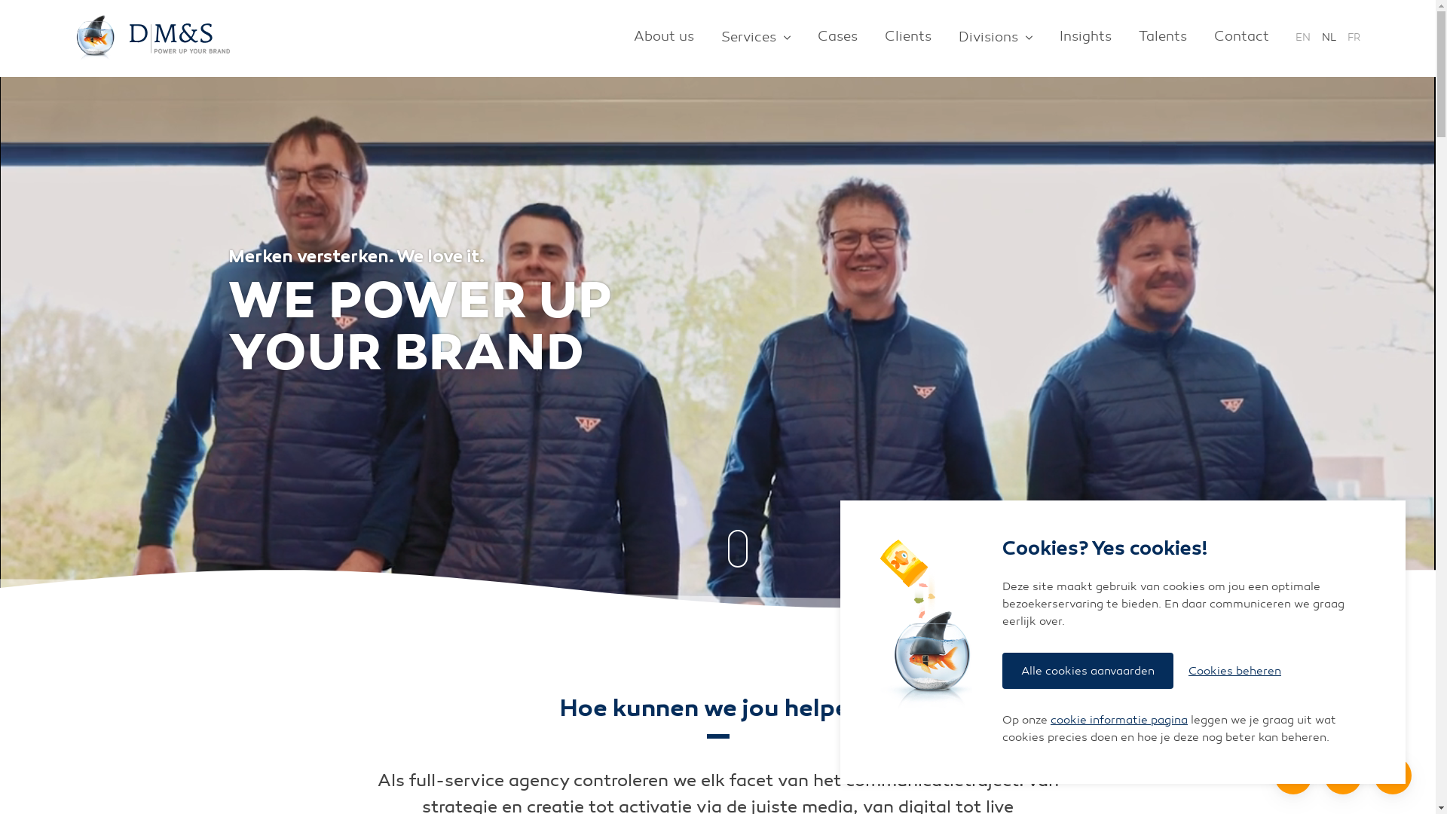 The image size is (1447, 814). What do you see at coordinates (1088, 671) in the screenshot?
I see `Alle cookies aanvaarden` at bounding box center [1088, 671].